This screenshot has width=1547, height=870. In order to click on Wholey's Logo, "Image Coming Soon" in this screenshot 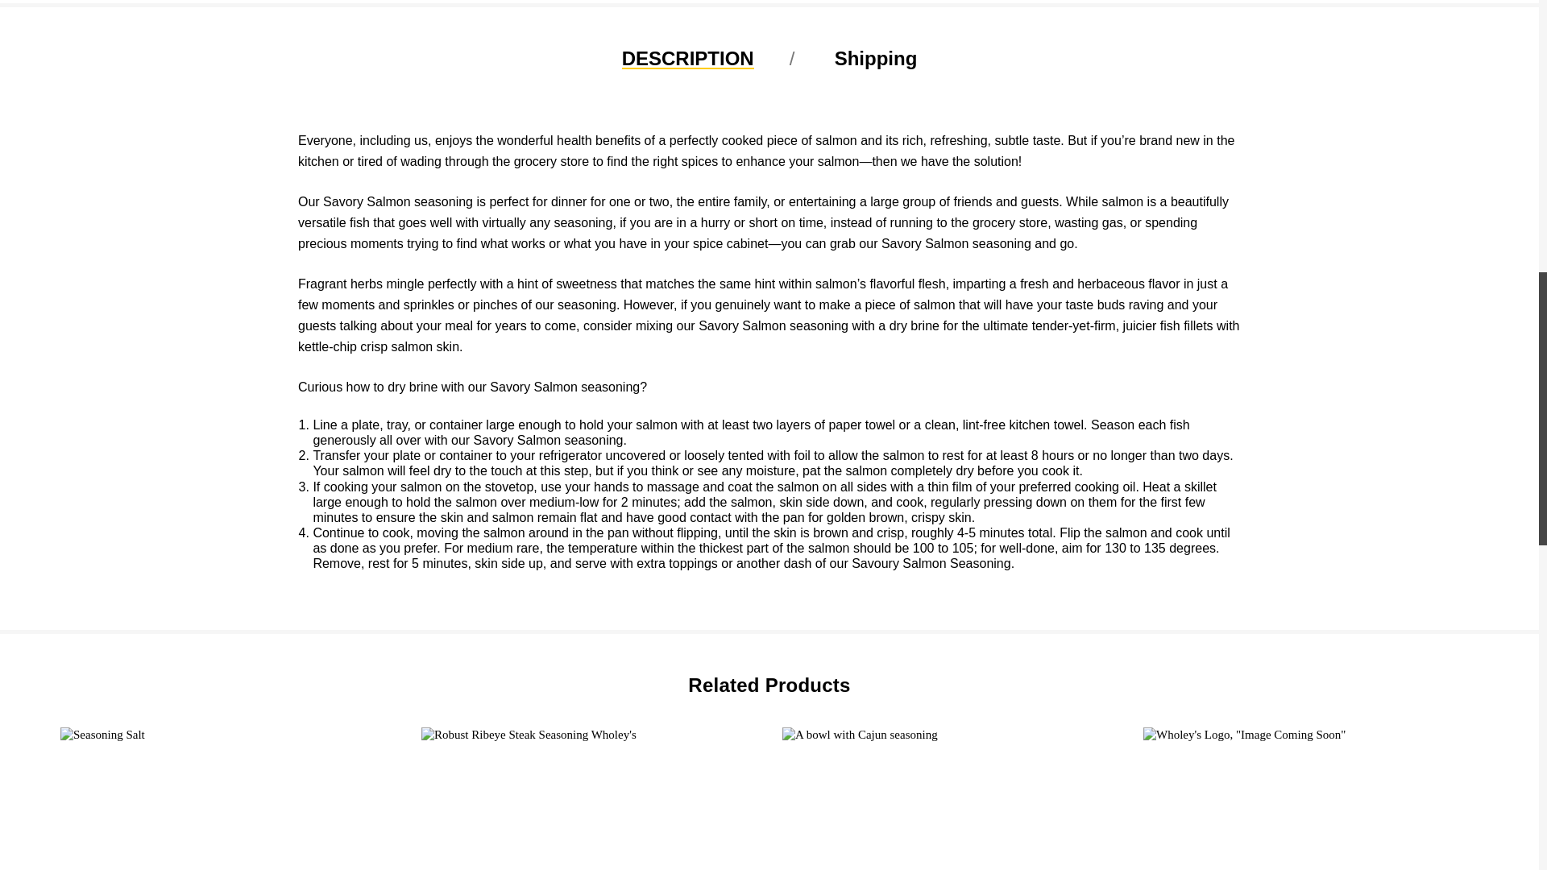, I will do `click(1312, 798)`.